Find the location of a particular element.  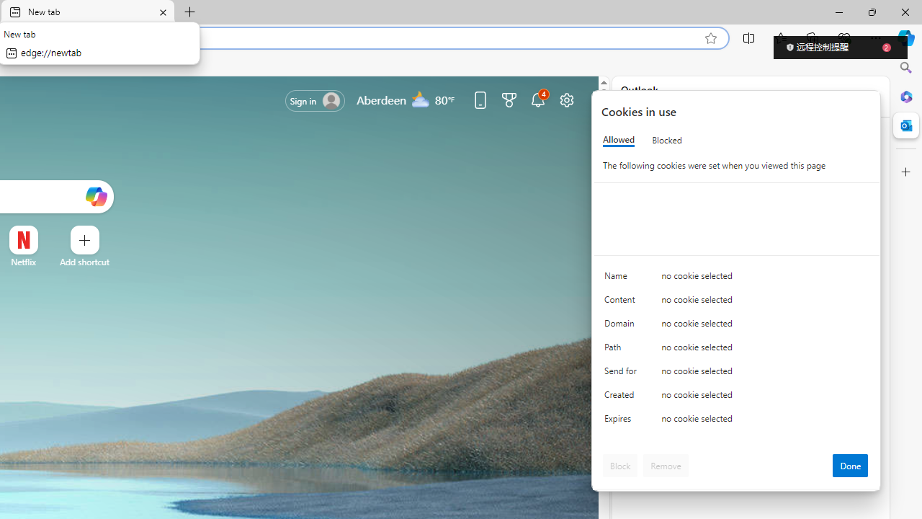

Created is located at coordinates (622, 398).